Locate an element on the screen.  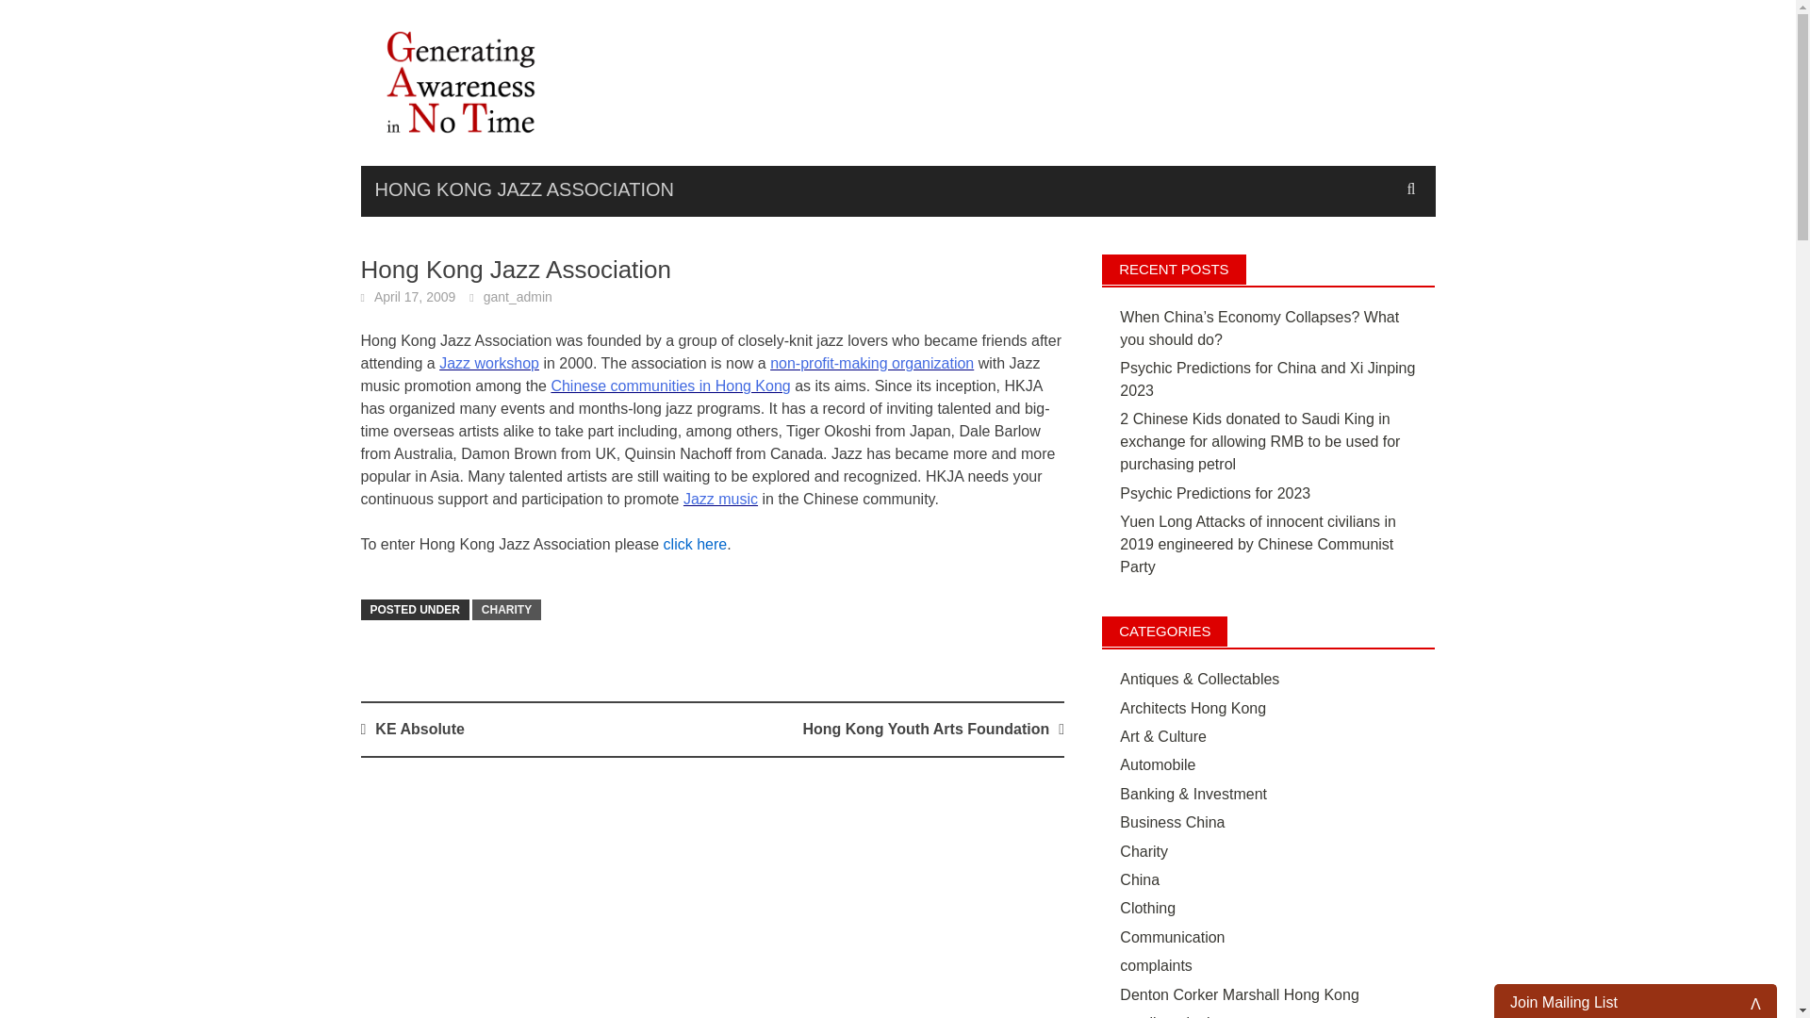
CHARITY is located at coordinates (507, 609).